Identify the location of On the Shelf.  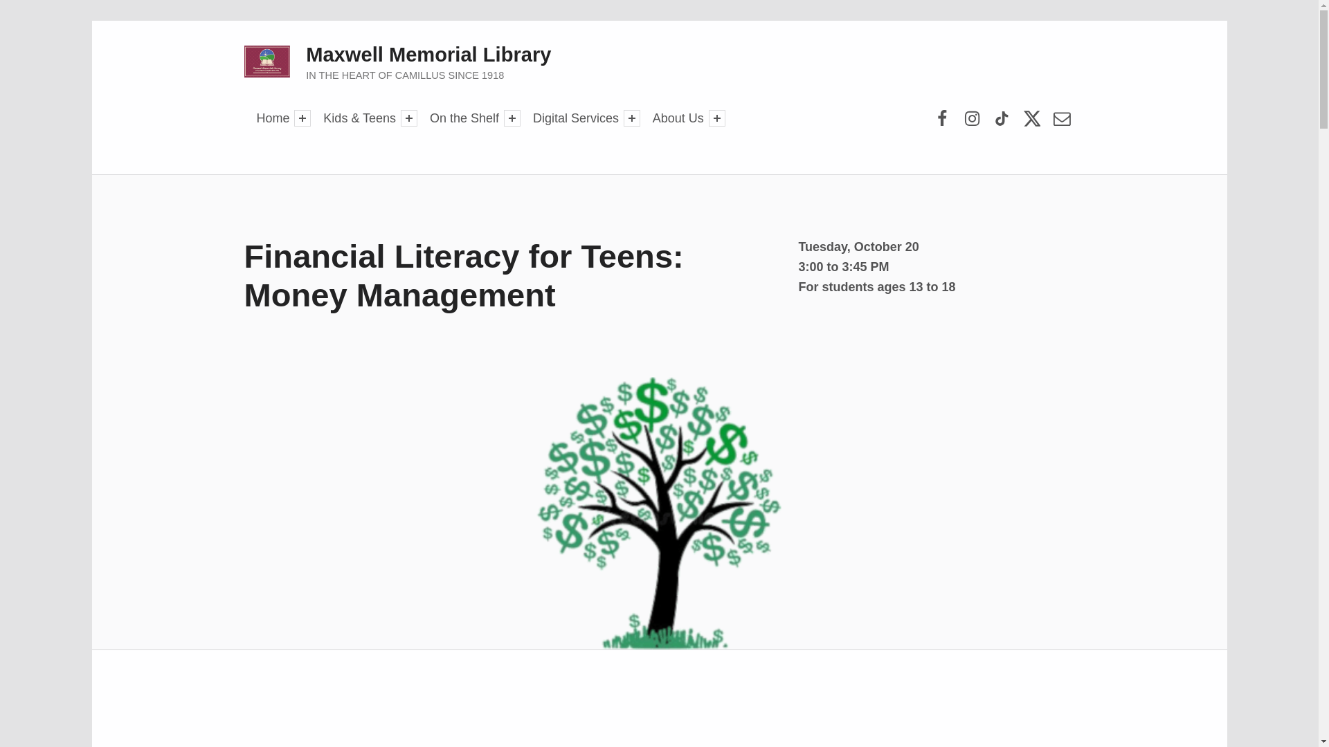
(464, 118).